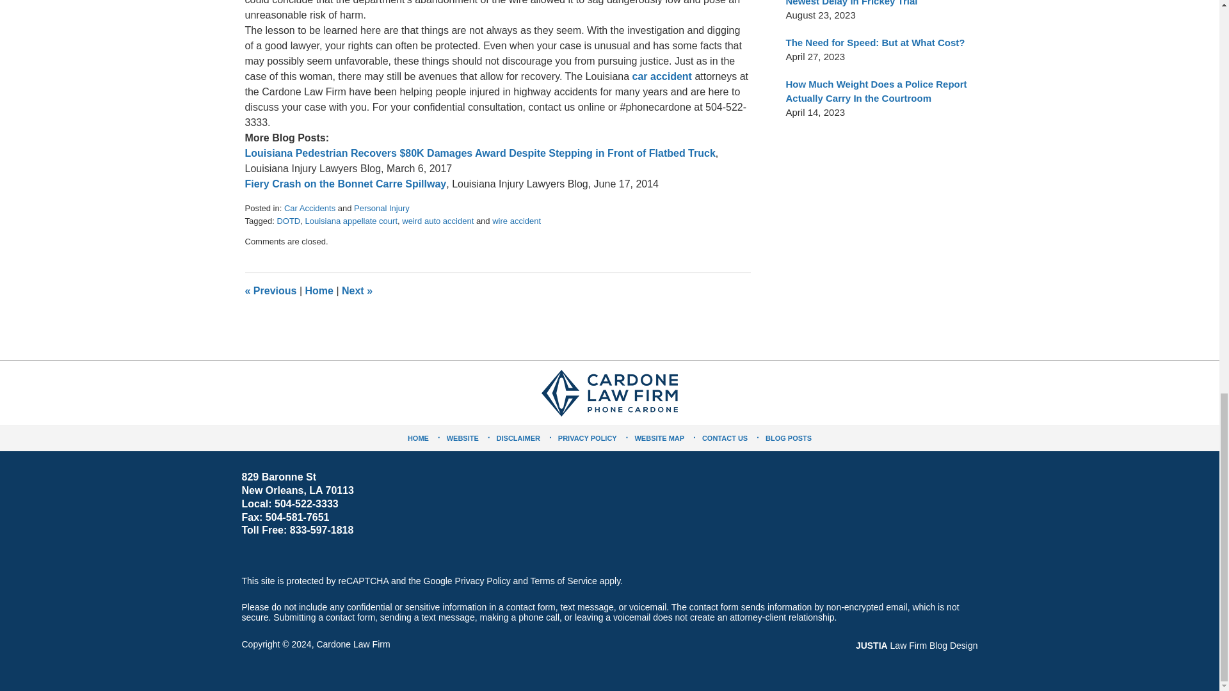 The width and height of the screenshot is (1229, 691). Describe the element at coordinates (288, 221) in the screenshot. I see `View all posts tagged with DOTD` at that location.